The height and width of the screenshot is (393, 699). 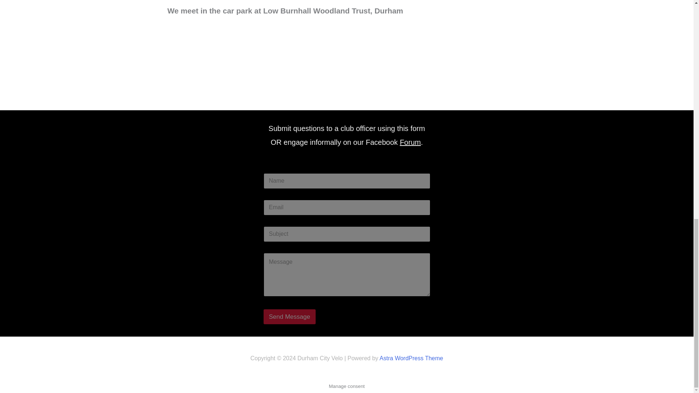 I want to click on Send Message, so click(x=289, y=317).